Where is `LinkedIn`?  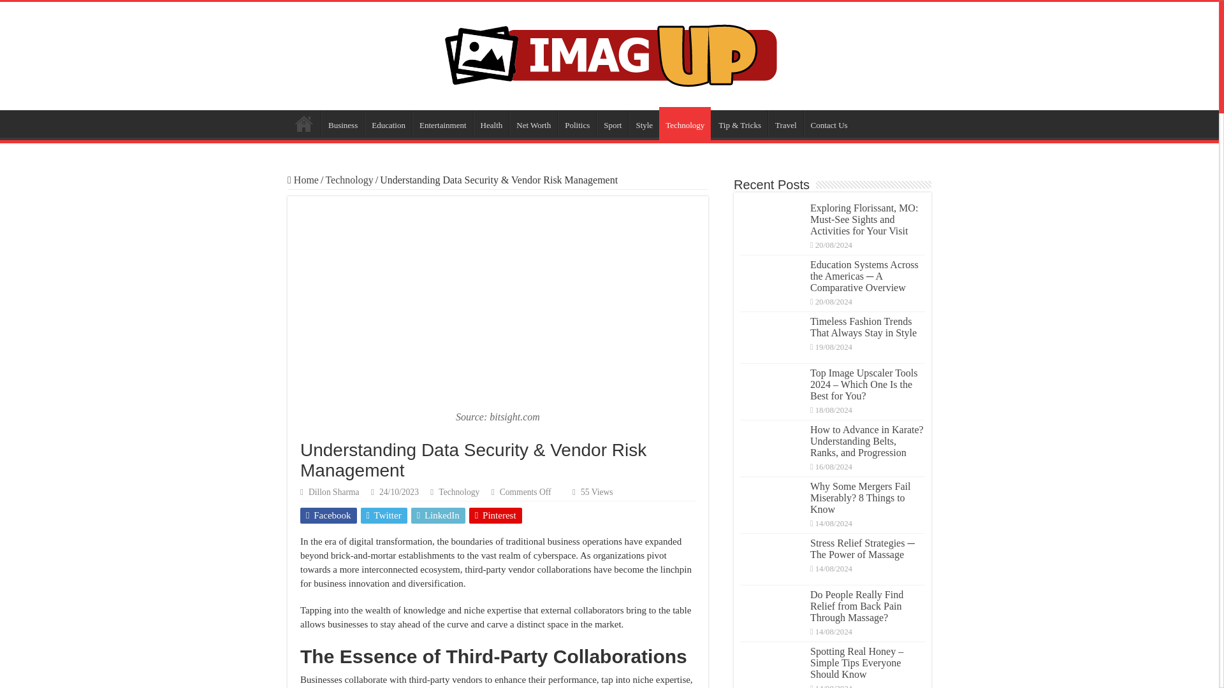
LinkedIn is located at coordinates (438, 515).